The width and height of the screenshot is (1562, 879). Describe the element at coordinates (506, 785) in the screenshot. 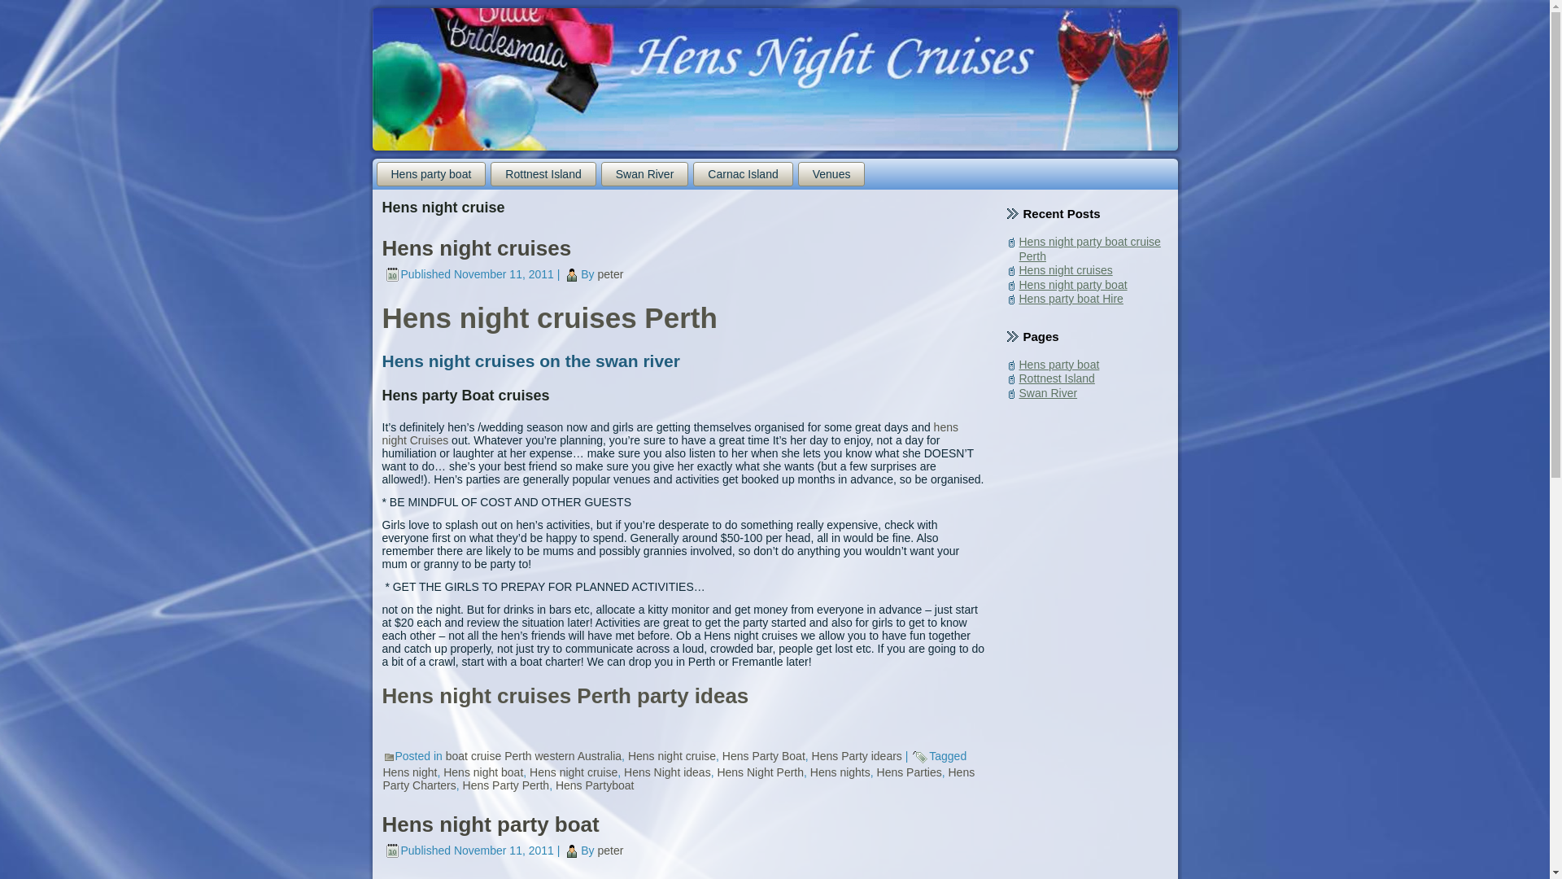

I see `Hens Party Perth` at that location.